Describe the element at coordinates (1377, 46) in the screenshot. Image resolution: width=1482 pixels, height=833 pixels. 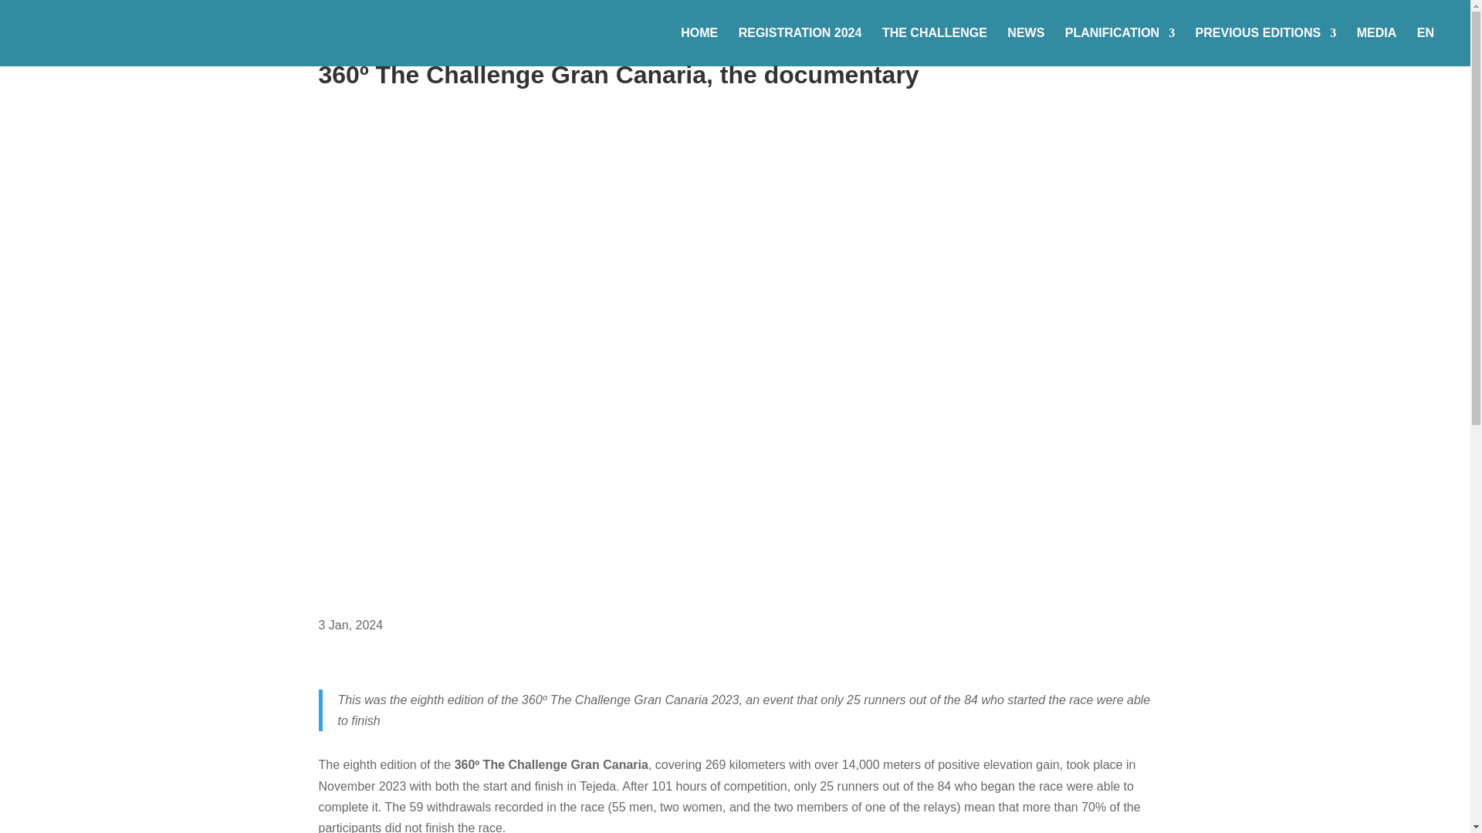
I see `MEDIA` at that location.